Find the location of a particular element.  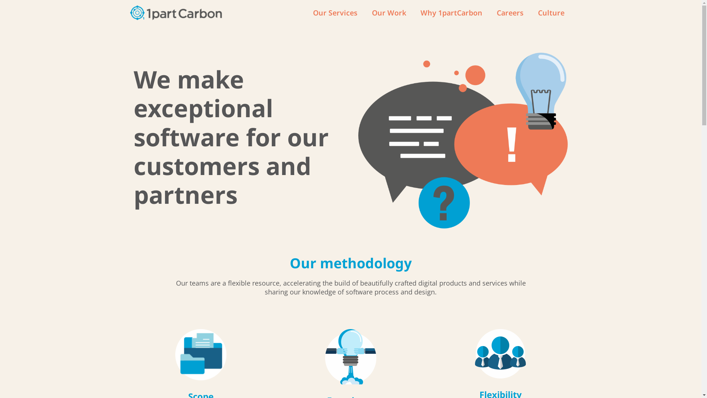

Careers is located at coordinates (510, 13).